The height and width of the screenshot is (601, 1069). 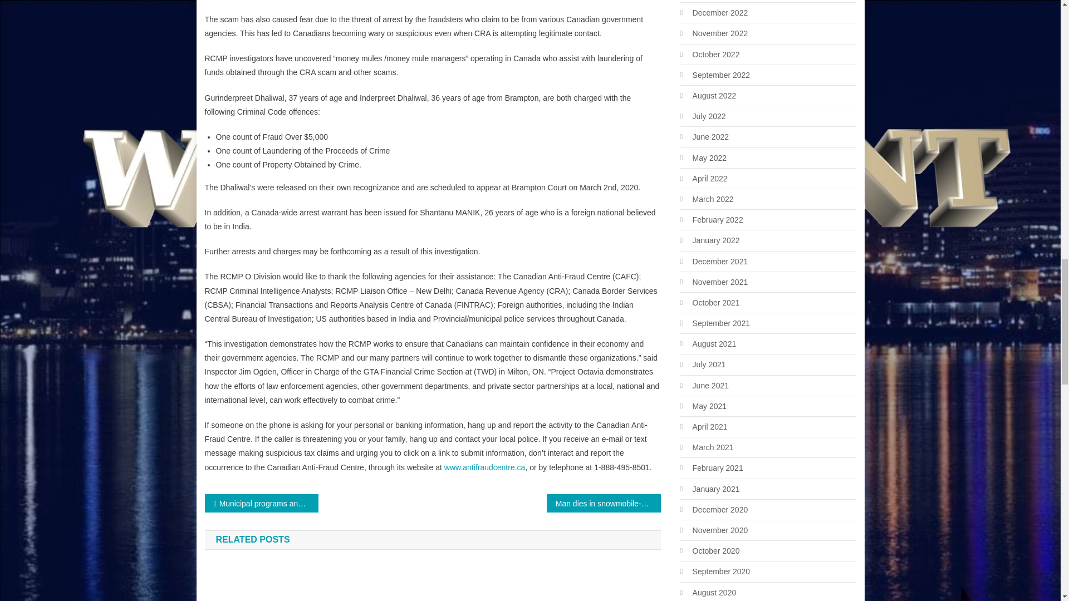 I want to click on www.antifraudcentre.ca, so click(x=485, y=467).